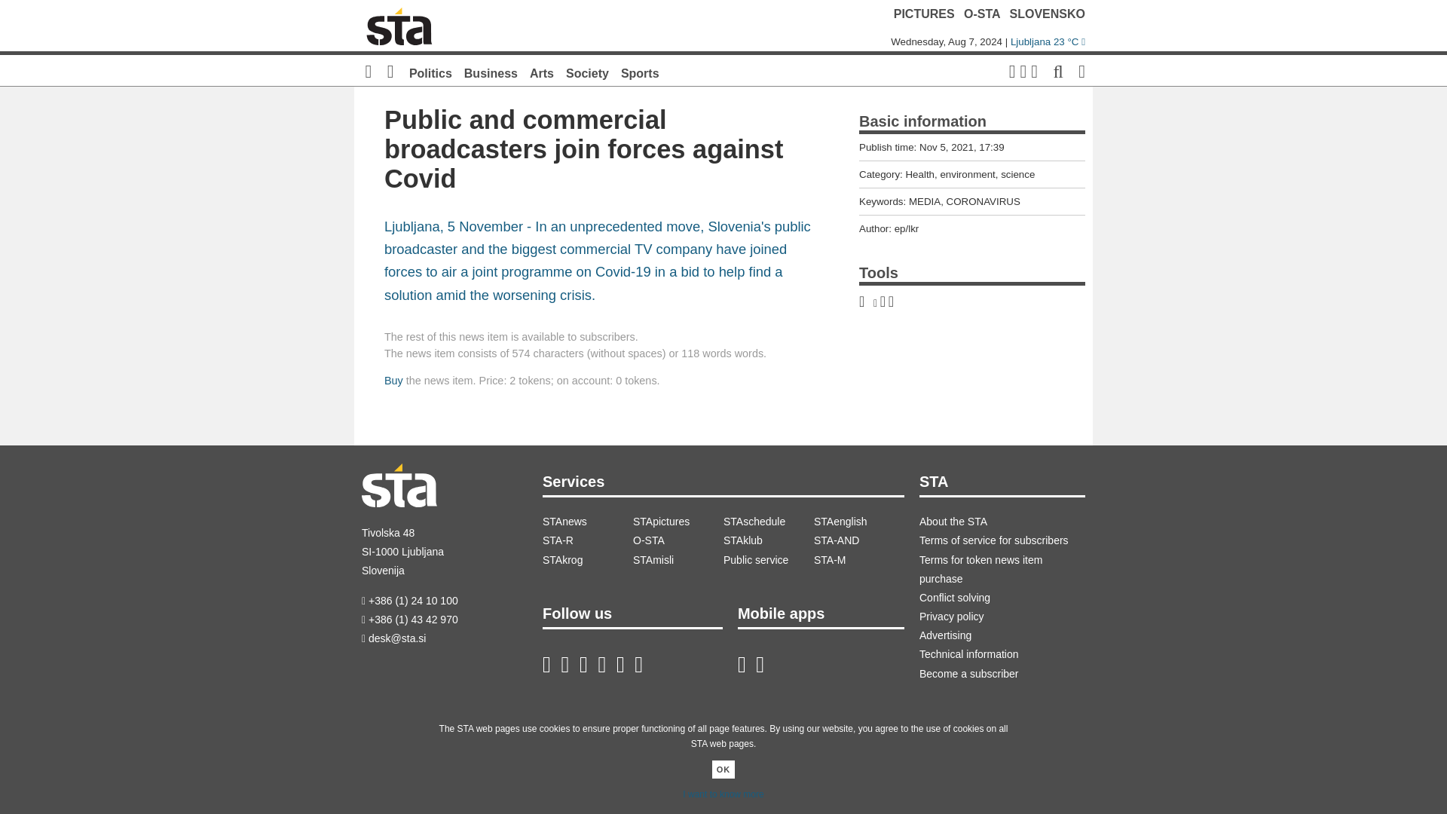 The height and width of the screenshot is (814, 1447). I want to click on STAenglish, so click(859, 522).